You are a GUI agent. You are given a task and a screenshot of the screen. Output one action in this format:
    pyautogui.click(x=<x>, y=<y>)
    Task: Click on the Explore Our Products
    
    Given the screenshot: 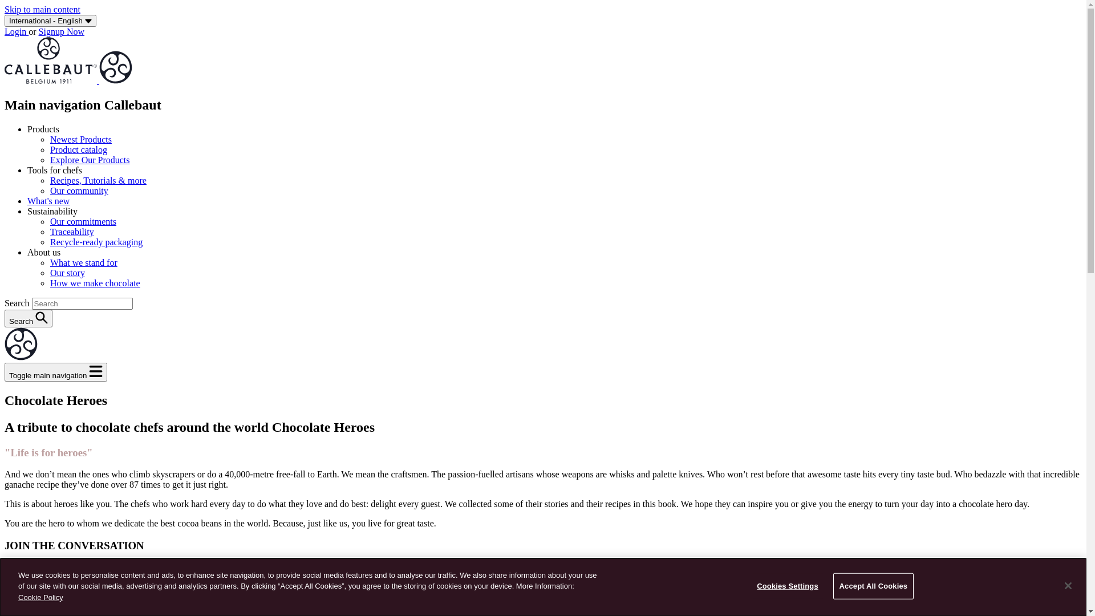 What is the action you would take?
    pyautogui.click(x=90, y=160)
    